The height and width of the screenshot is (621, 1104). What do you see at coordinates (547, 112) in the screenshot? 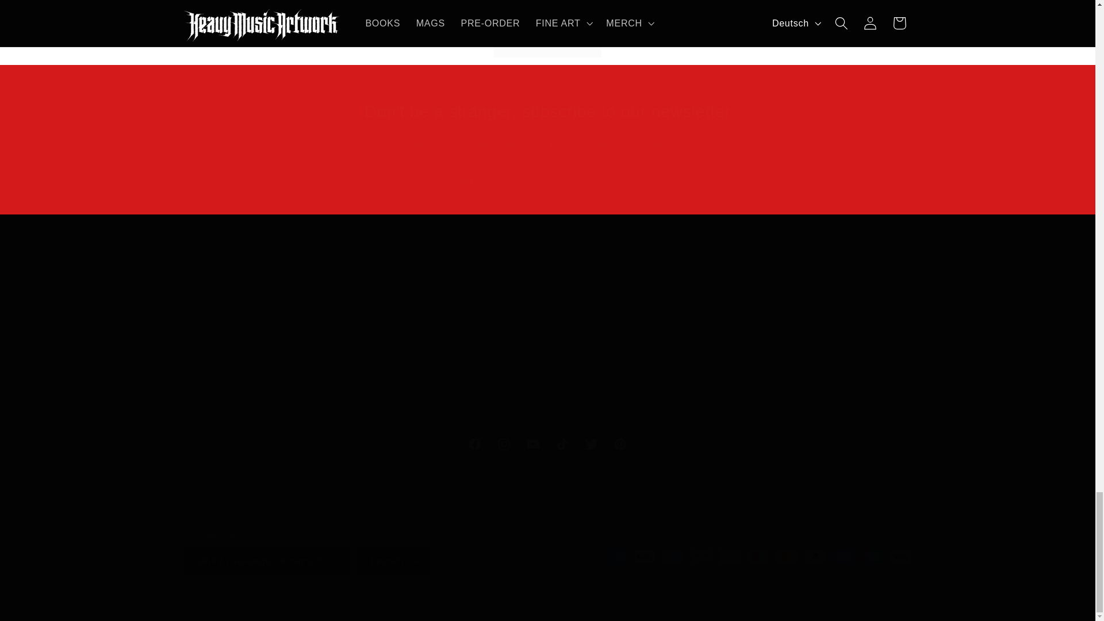
I see `E-Mail` at bounding box center [547, 112].